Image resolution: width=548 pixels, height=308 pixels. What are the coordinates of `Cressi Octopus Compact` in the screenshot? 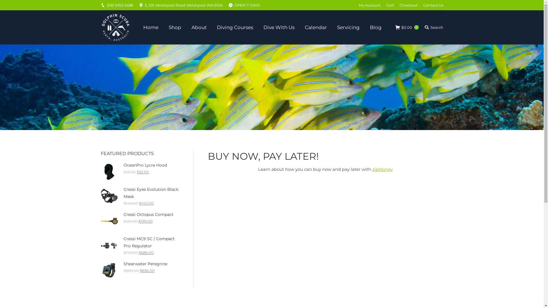 It's located at (140, 214).